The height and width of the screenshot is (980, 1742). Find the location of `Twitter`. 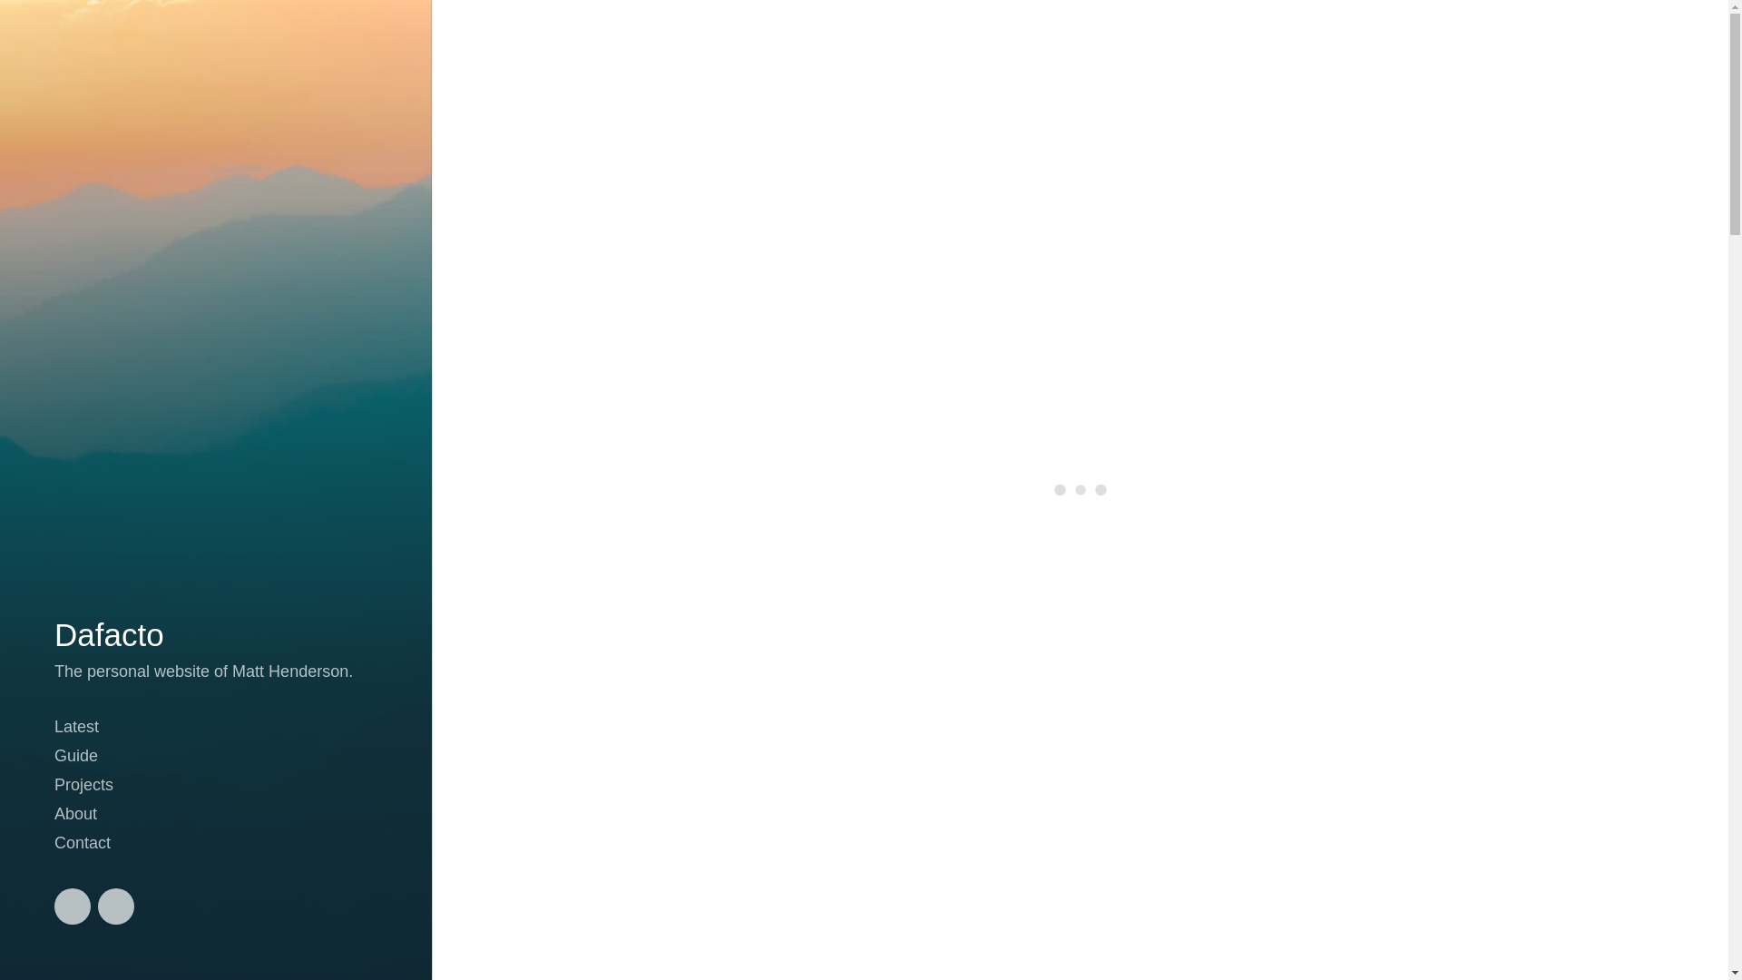

Twitter is located at coordinates (72, 906).